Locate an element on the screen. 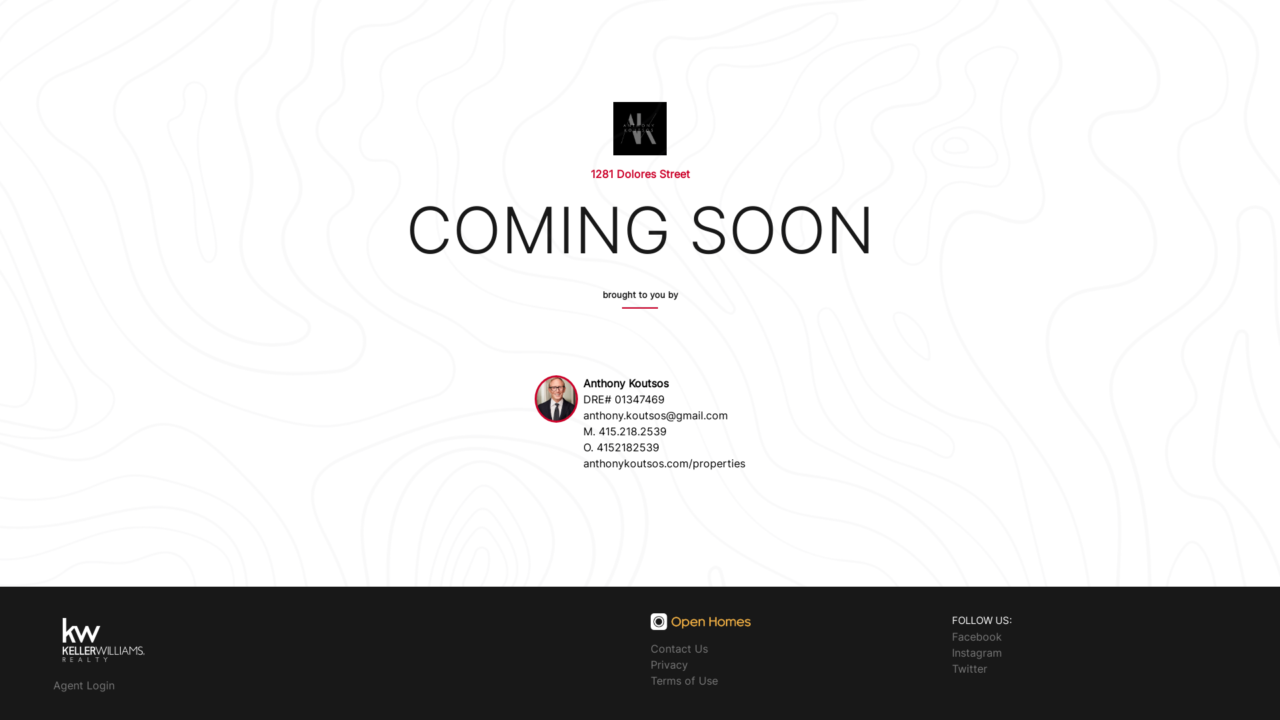 This screenshot has height=720, width=1280. Agent Login is located at coordinates (84, 685).